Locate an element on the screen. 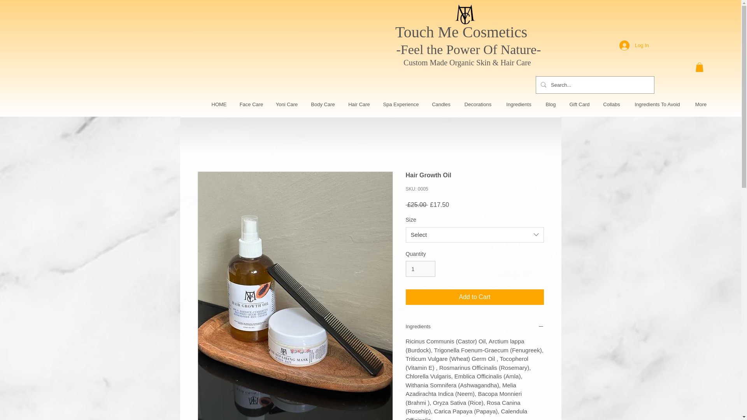 The image size is (747, 420). Decorations is located at coordinates (478, 104).